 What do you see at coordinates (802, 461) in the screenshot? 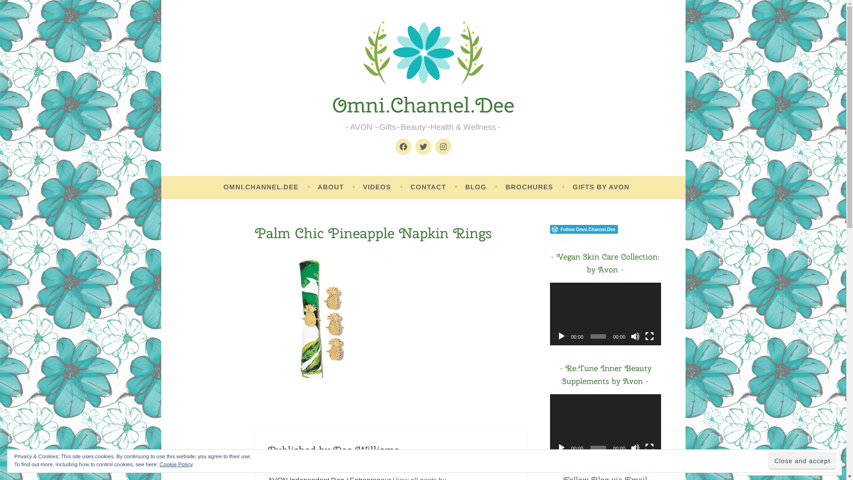
I see `Close and accept` at bounding box center [802, 461].